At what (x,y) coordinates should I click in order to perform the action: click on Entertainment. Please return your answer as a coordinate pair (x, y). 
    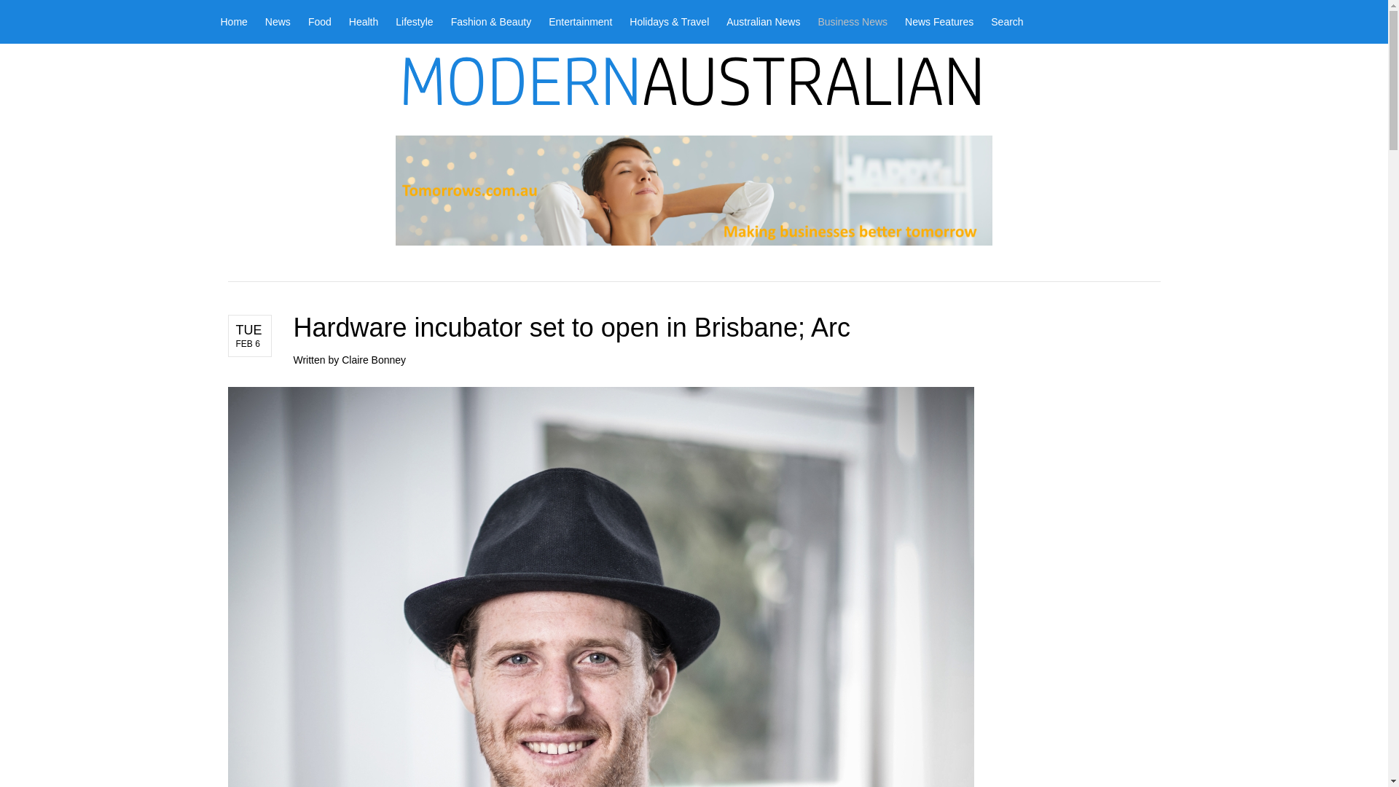
    Looking at the image, I should click on (580, 22).